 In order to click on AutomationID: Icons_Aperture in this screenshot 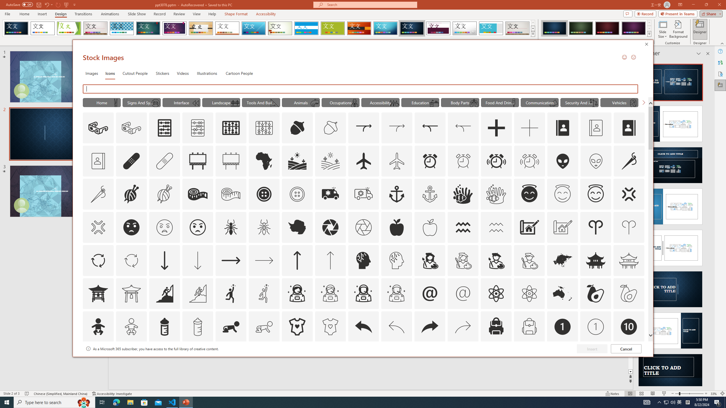, I will do `click(330, 227)`.